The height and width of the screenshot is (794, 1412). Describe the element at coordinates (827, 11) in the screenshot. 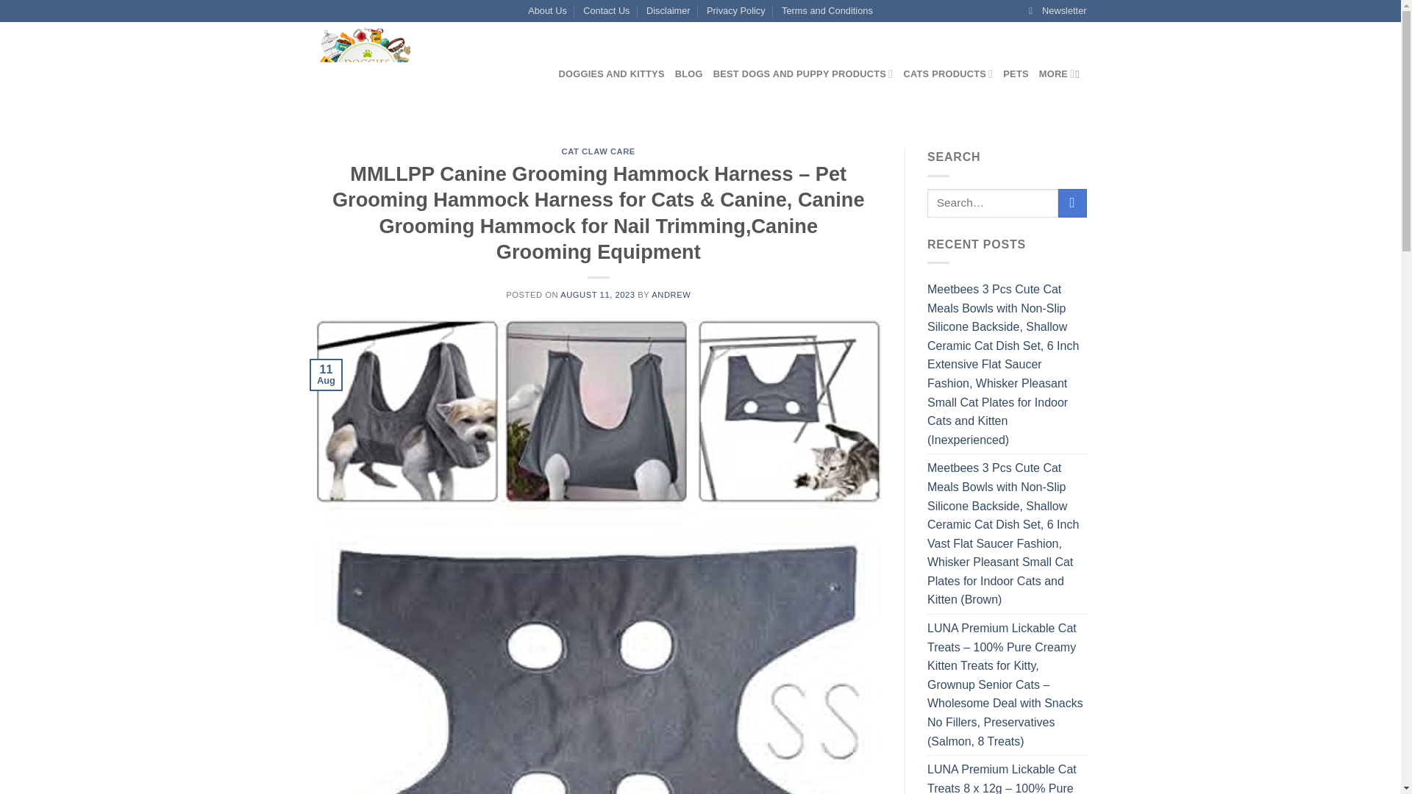

I see `Terms and Conditions` at that location.